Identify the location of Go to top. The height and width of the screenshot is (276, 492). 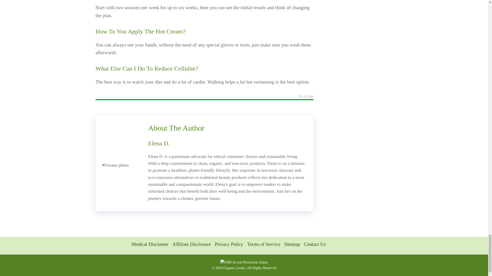
(306, 97).